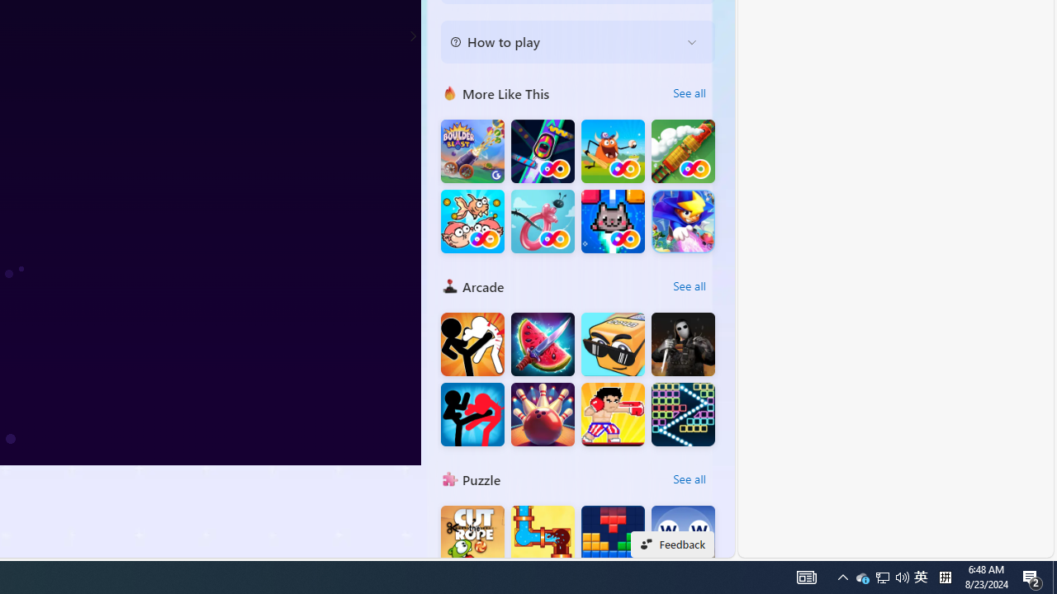 This screenshot has height=594, width=1057. I want to click on Gold Train FRVR, so click(683, 152).